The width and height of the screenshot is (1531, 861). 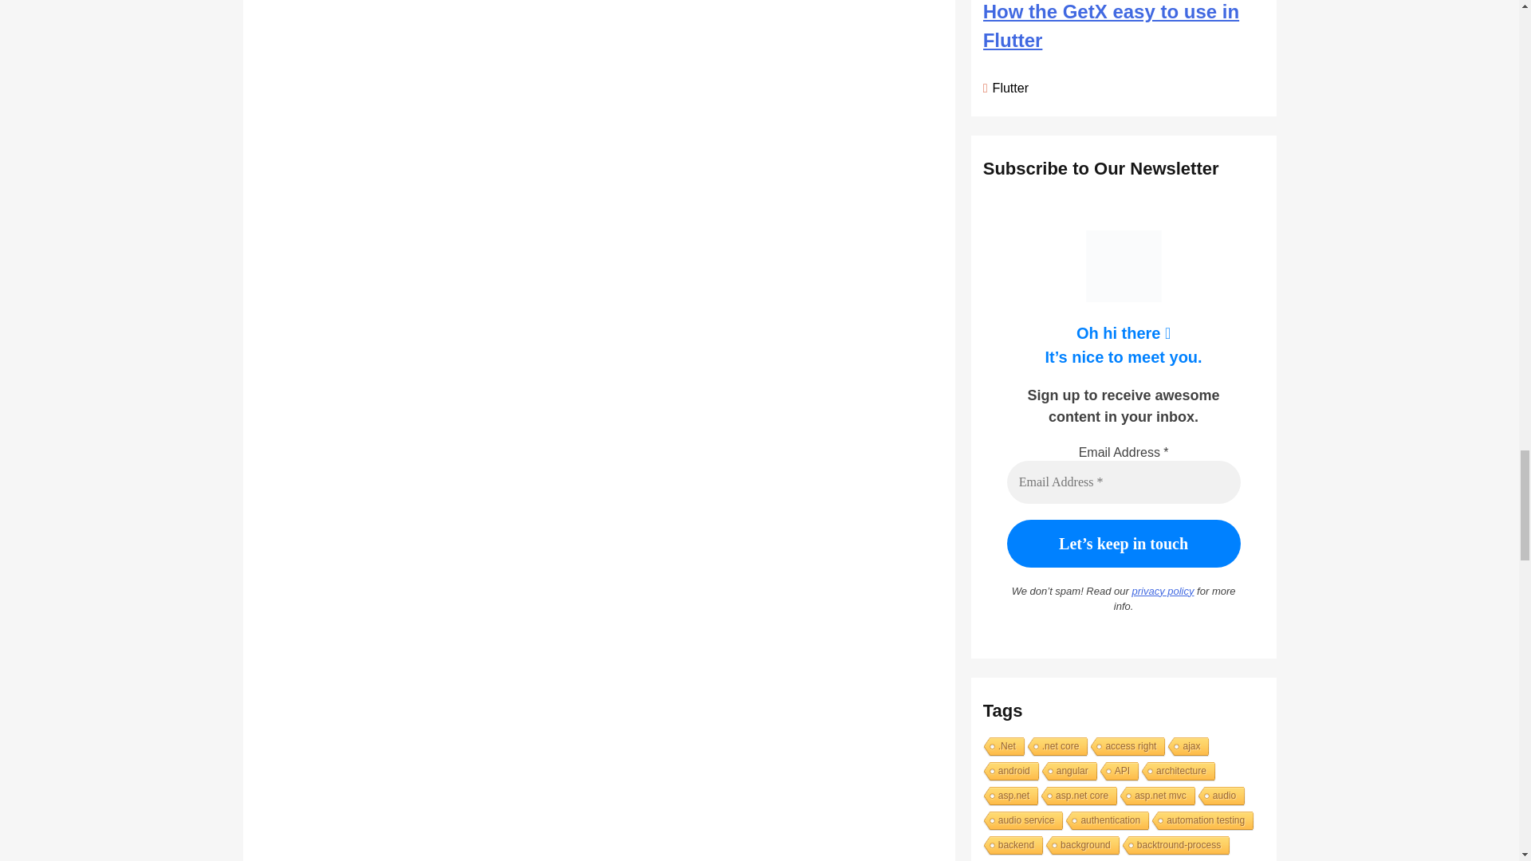 What do you see at coordinates (1124, 482) in the screenshot?
I see `Email Address` at bounding box center [1124, 482].